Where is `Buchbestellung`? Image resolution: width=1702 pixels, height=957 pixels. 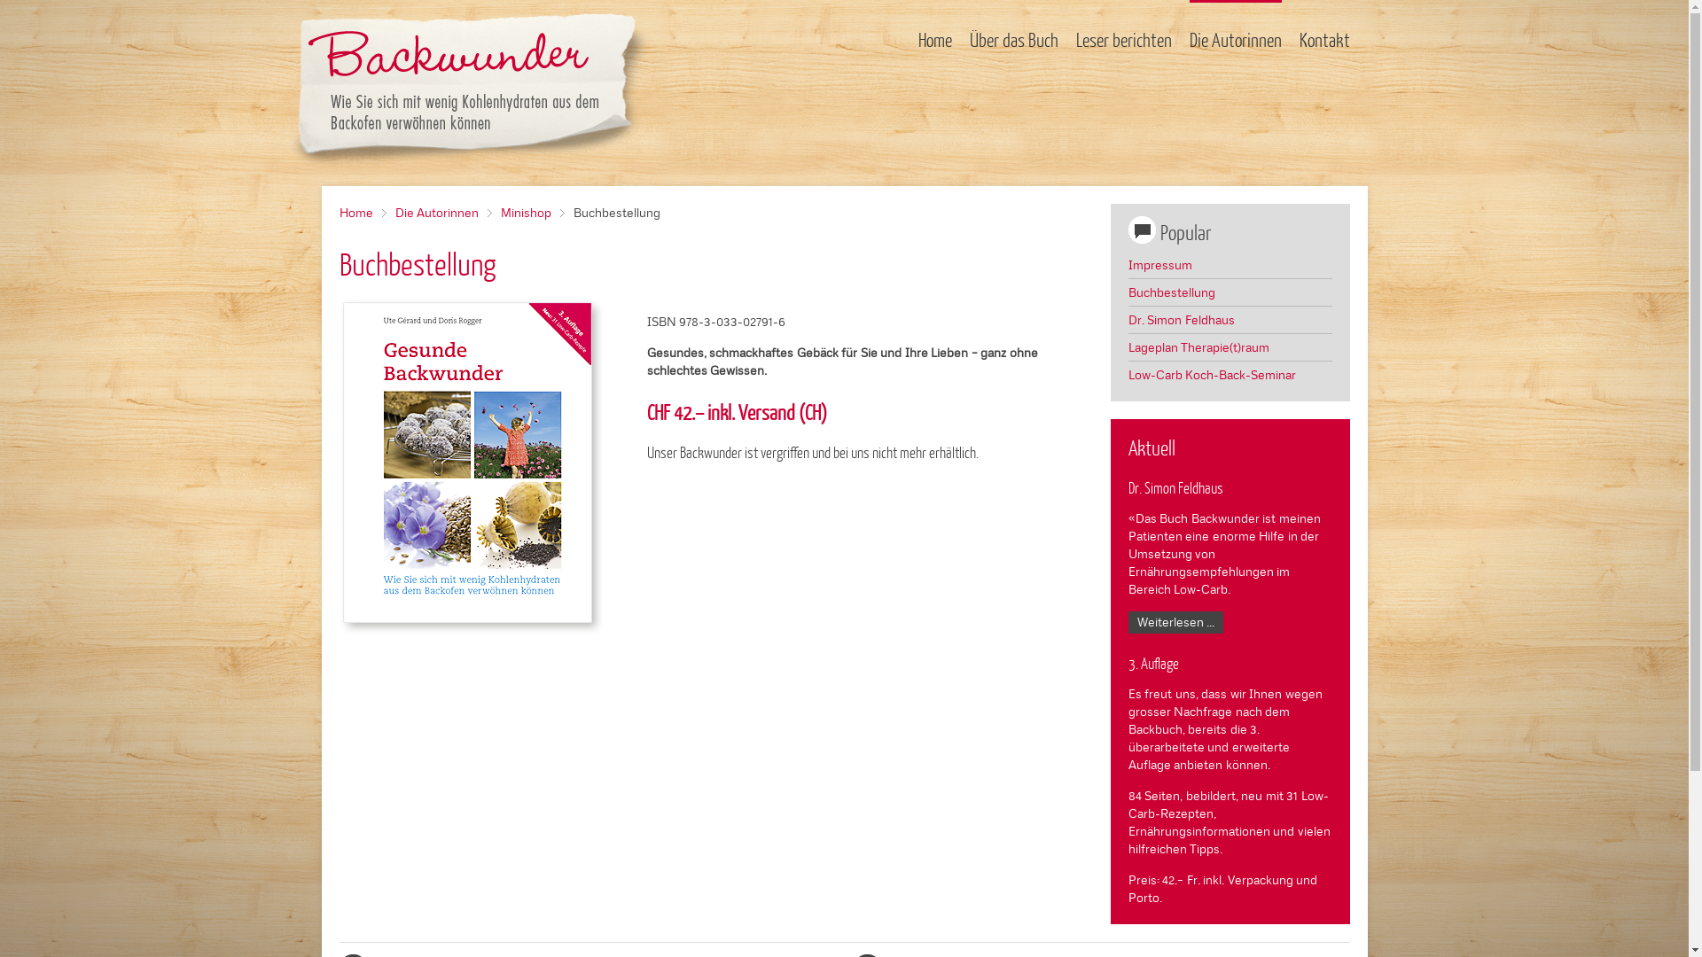
Buchbestellung is located at coordinates (1230, 292).